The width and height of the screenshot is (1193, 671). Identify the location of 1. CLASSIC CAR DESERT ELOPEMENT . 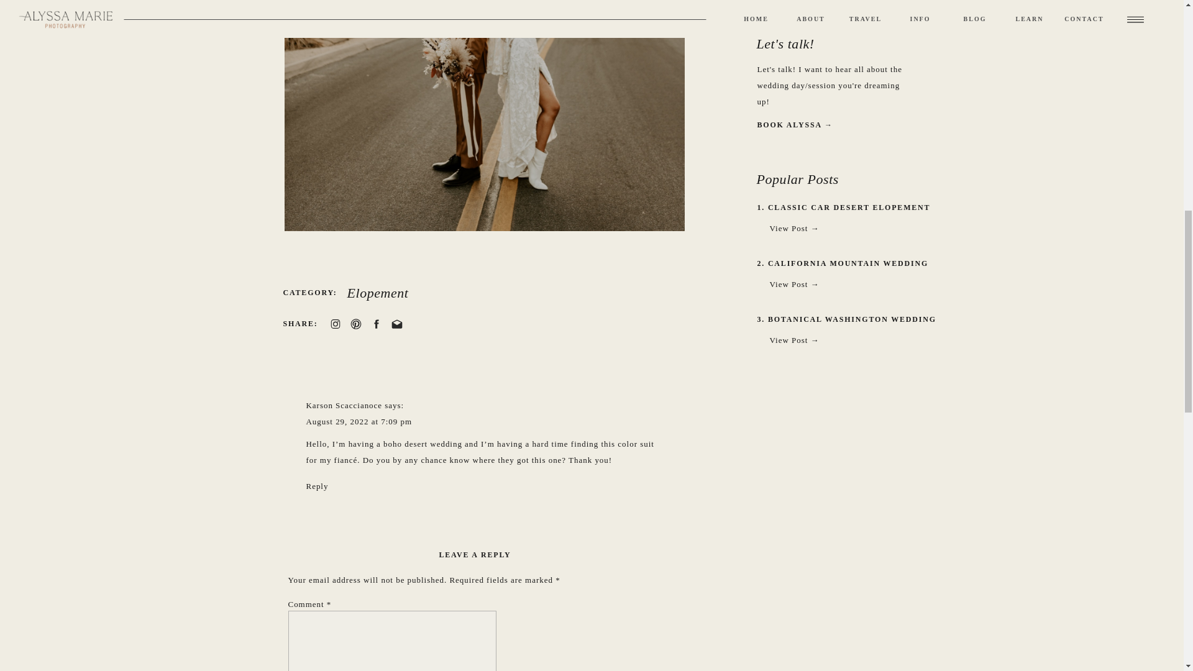
(854, 210).